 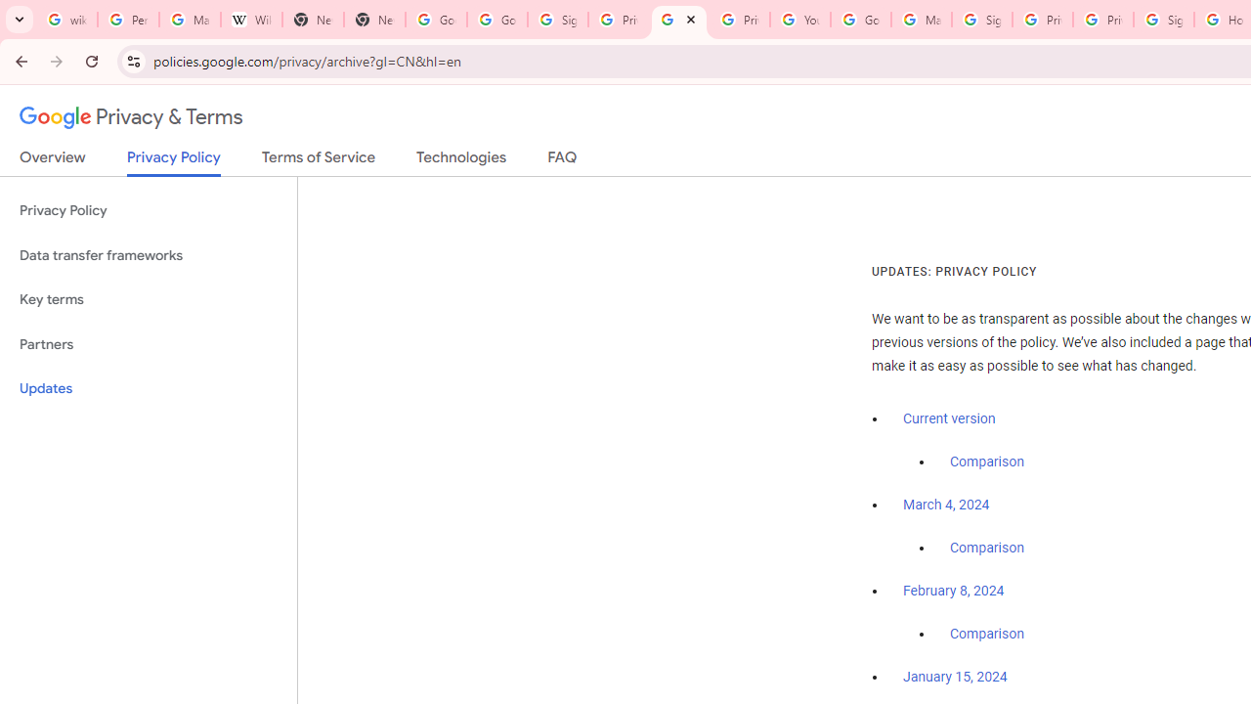 I want to click on Sign in - Google Accounts, so click(x=557, y=20).